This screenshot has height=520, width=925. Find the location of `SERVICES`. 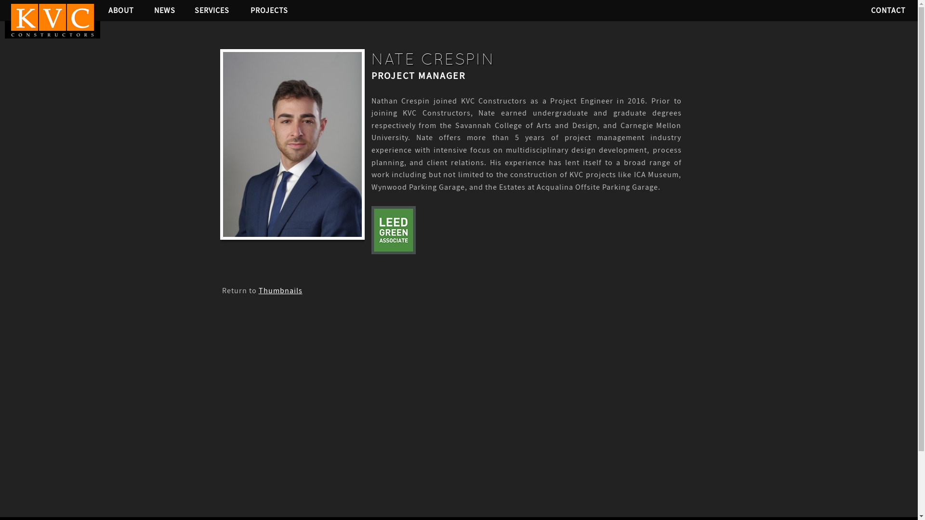

SERVICES is located at coordinates (215, 10).